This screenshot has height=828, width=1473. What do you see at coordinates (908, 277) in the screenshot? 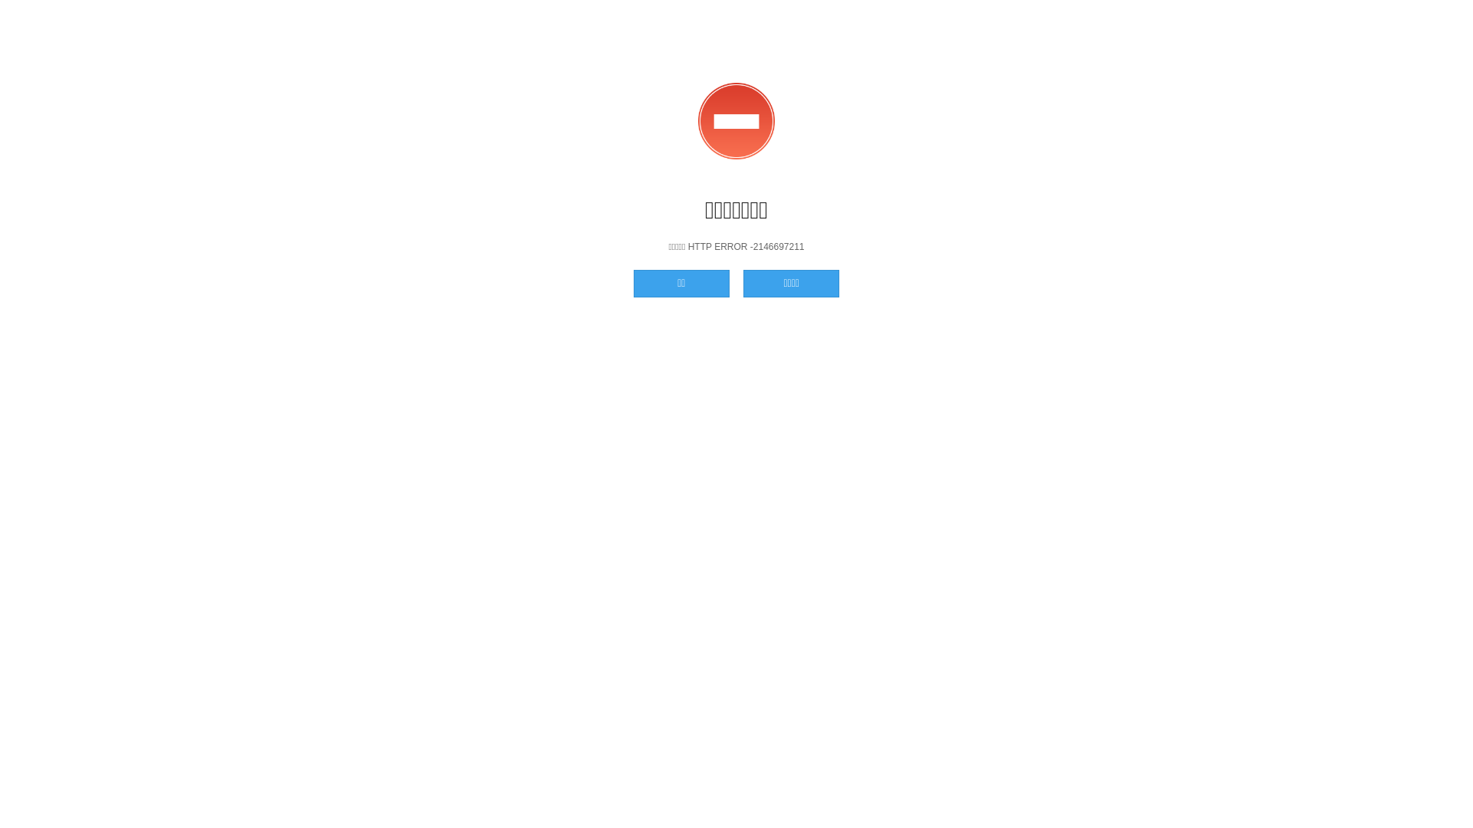
I see `4` at bounding box center [908, 277].